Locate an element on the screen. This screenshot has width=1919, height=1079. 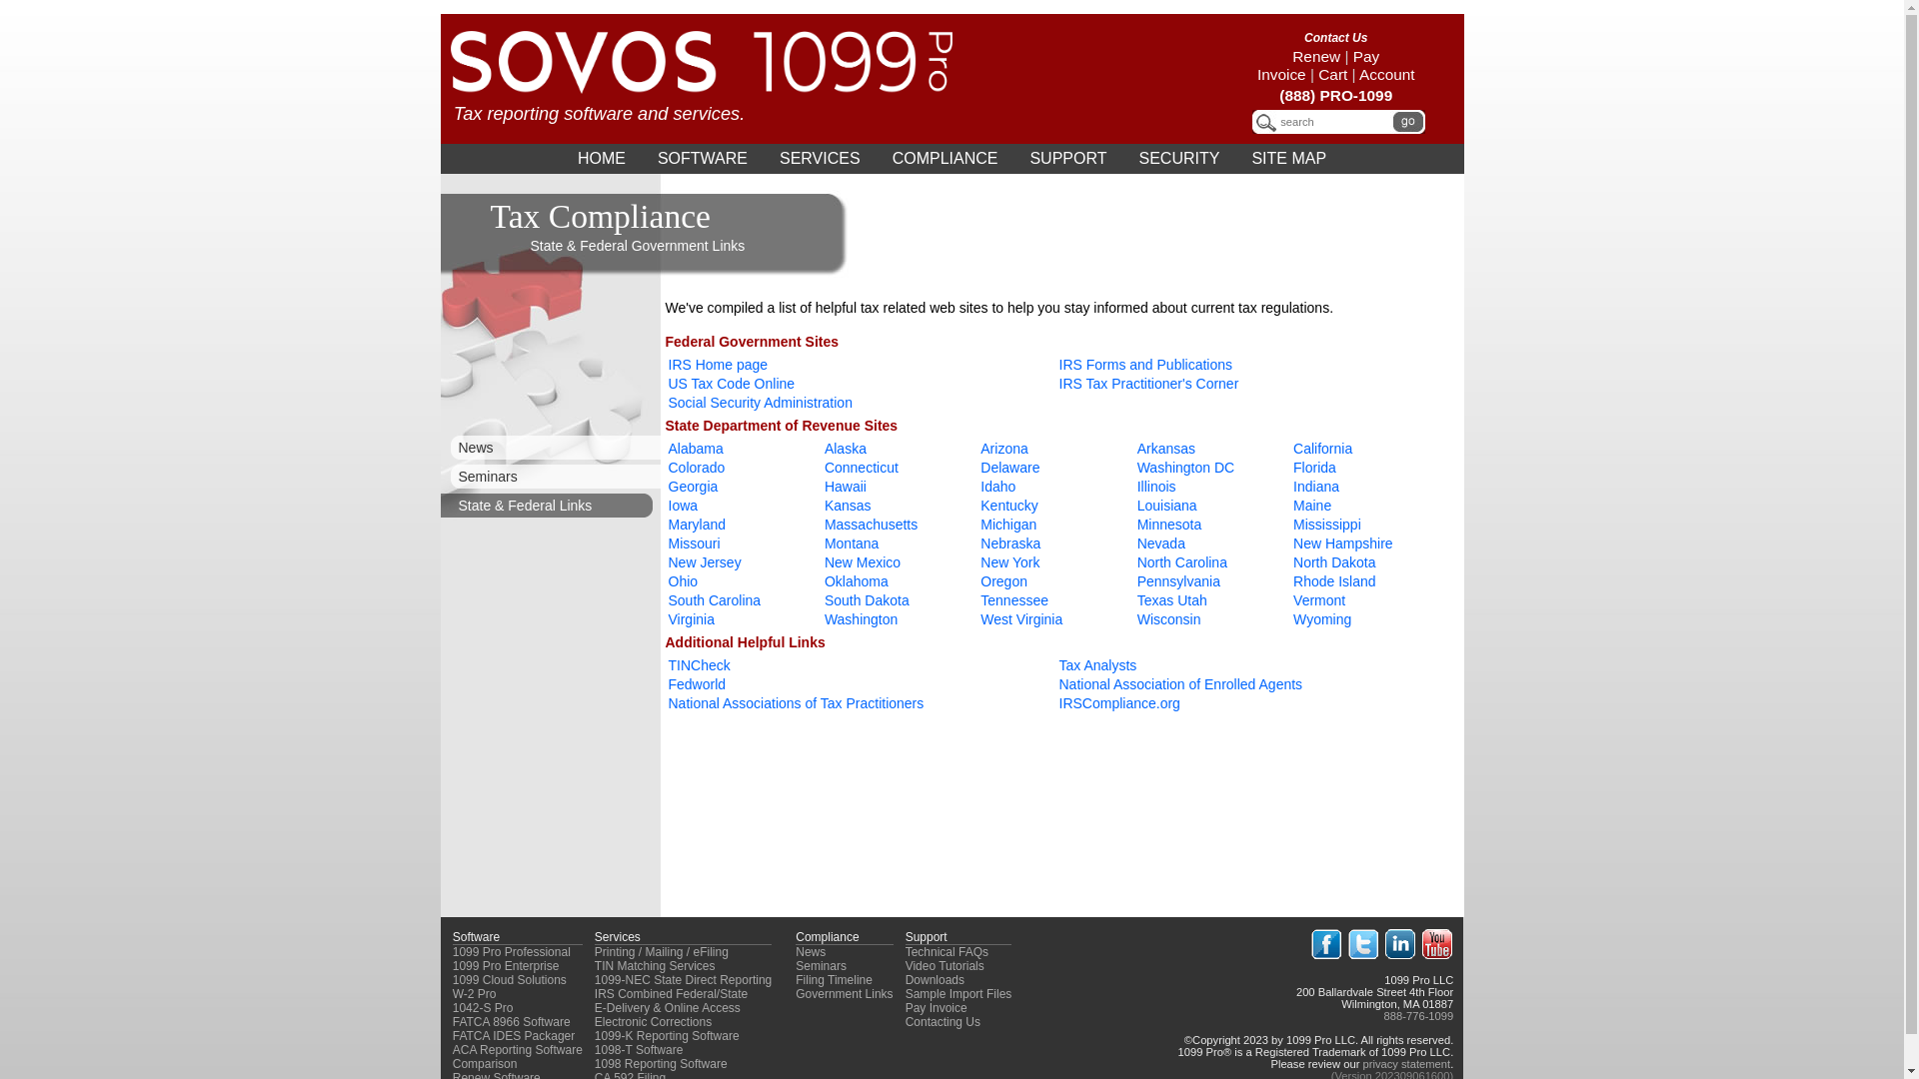
Oregon is located at coordinates (1003, 581).